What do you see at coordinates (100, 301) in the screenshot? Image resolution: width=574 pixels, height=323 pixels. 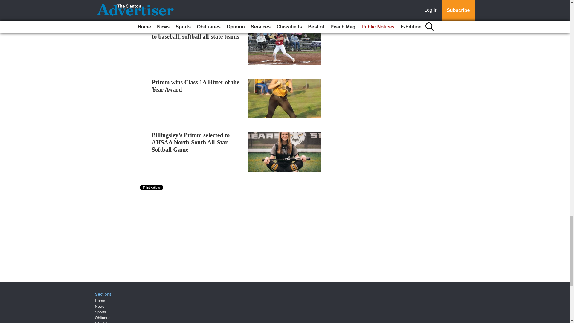 I see `Home` at bounding box center [100, 301].